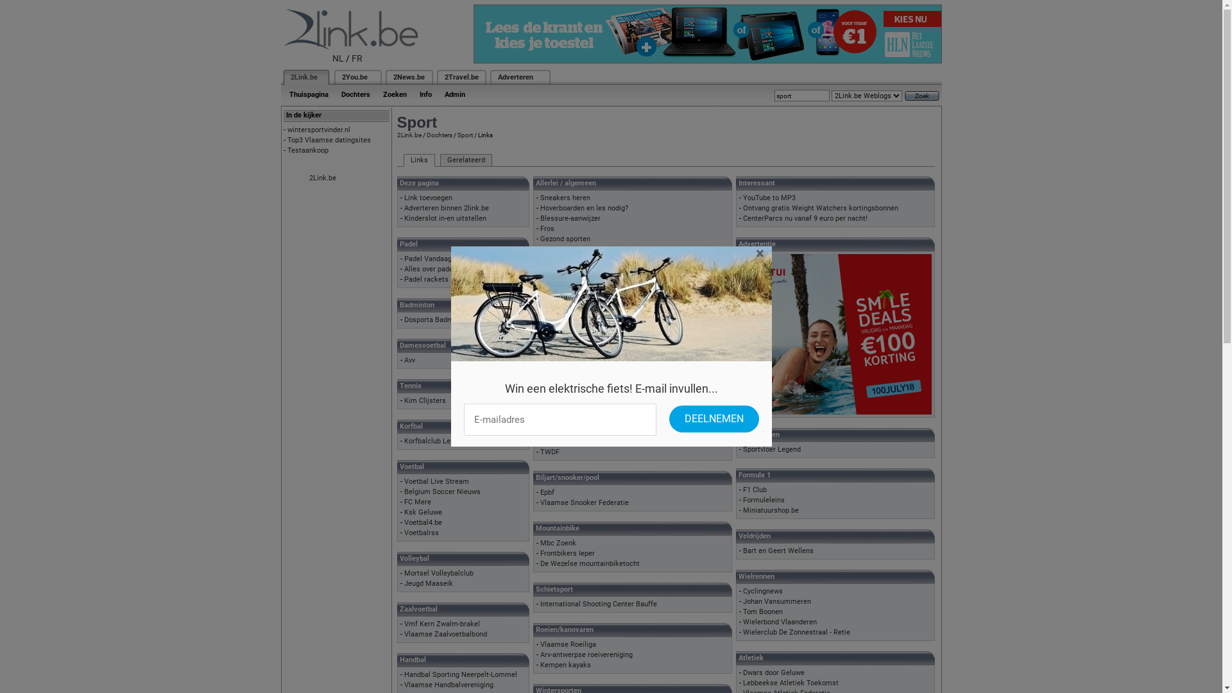 This screenshot has width=1232, height=693. What do you see at coordinates (566, 665) in the screenshot?
I see `Kempen kayaks` at bounding box center [566, 665].